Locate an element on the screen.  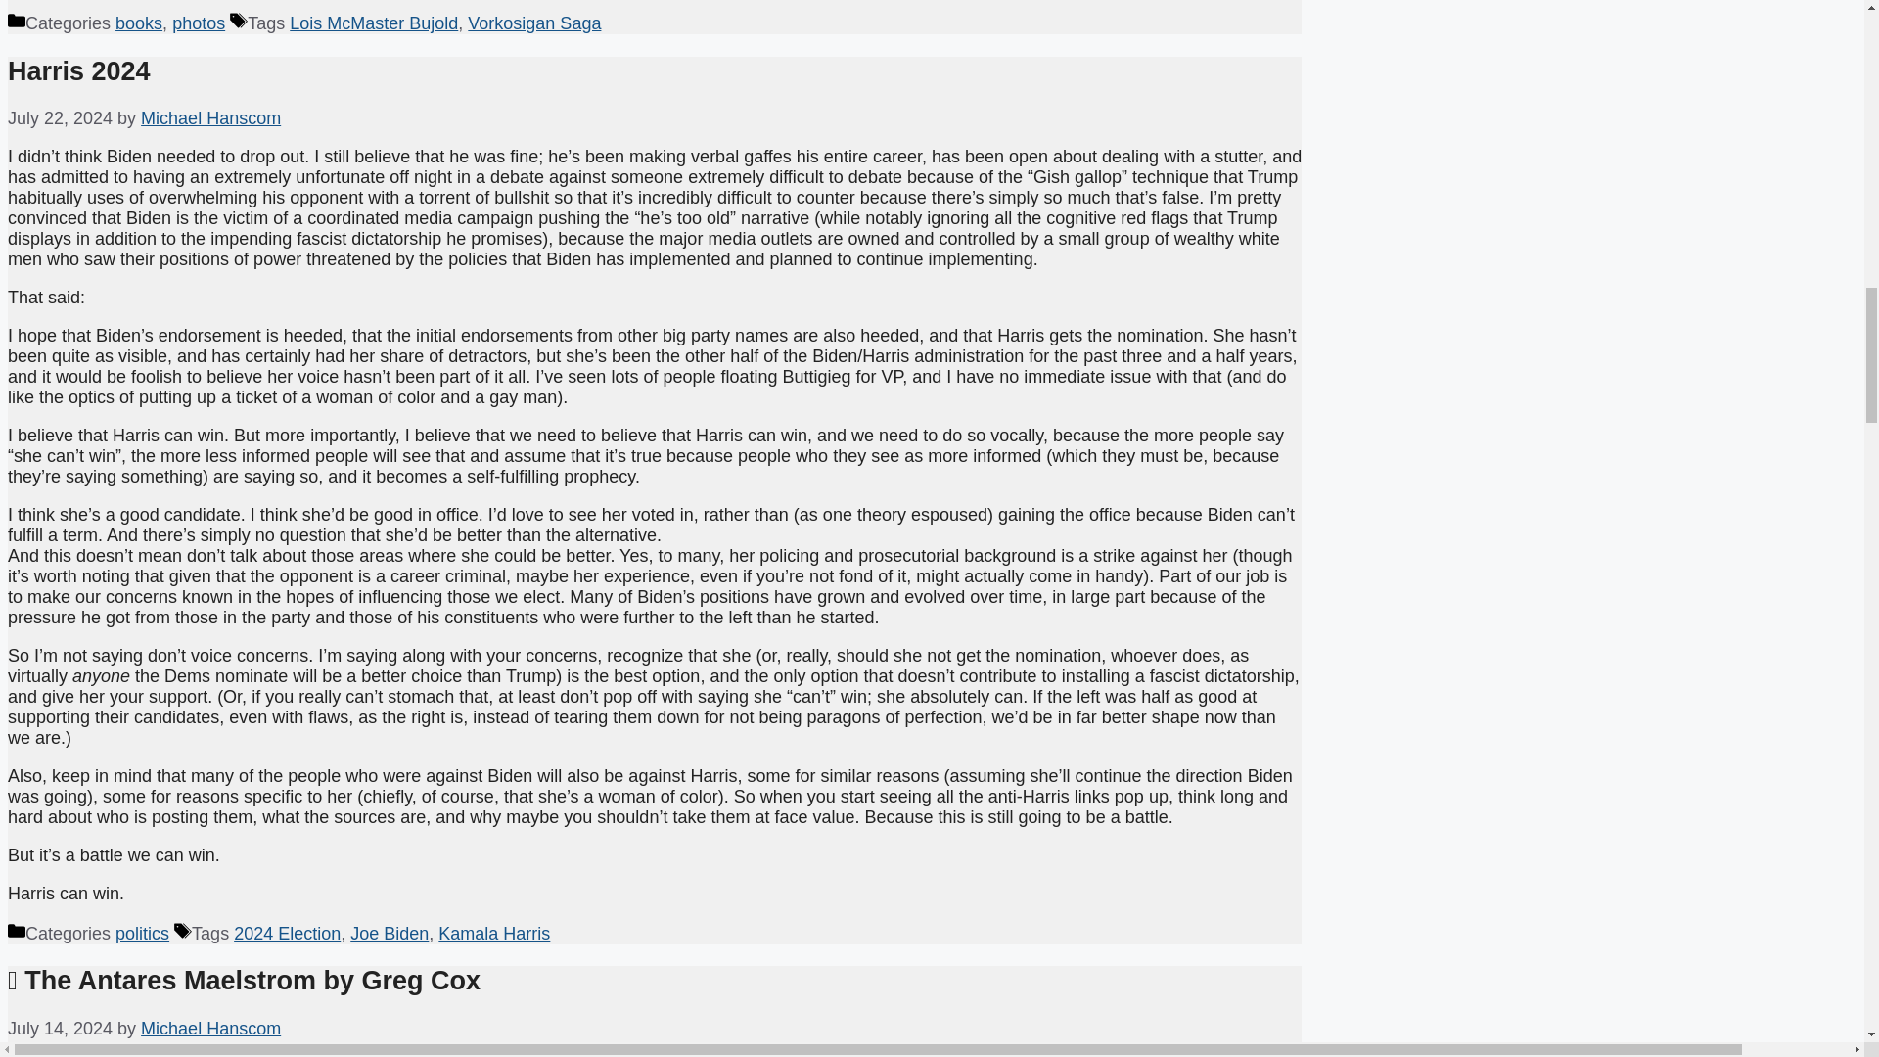
Joe Biden is located at coordinates (389, 934).